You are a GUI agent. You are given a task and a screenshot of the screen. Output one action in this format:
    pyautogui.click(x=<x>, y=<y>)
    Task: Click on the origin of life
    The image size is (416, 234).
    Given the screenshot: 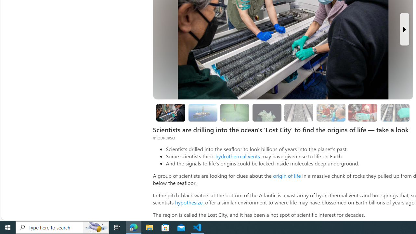 What is the action you would take?
    pyautogui.click(x=287, y=175)
    